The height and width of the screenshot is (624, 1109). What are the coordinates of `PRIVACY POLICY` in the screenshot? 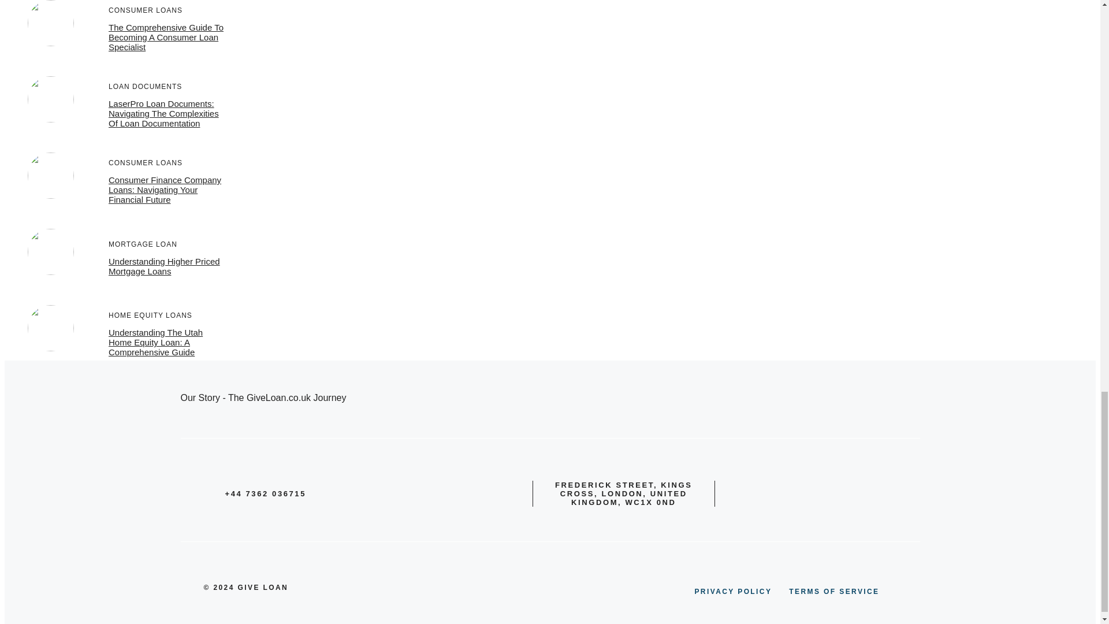 It's located at (732, 592).